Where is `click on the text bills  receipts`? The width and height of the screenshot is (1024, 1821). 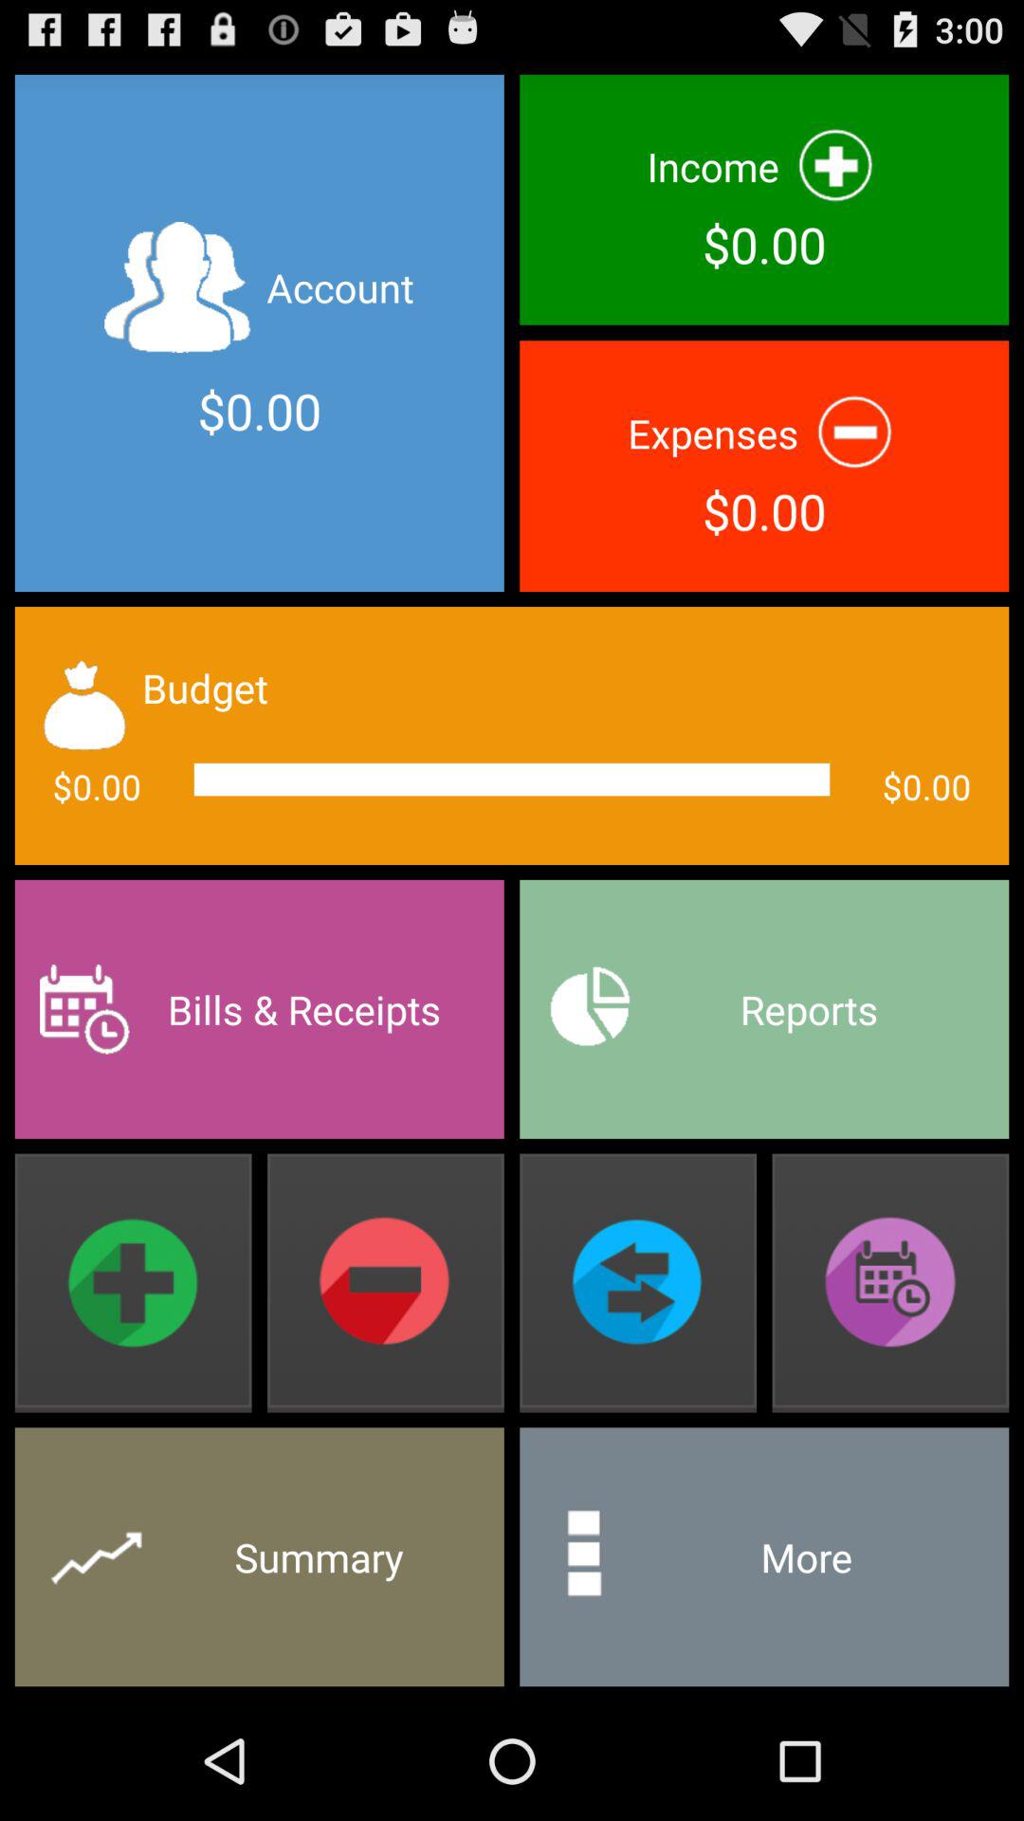 click on the text bills  receipts is located at coordinates (260, 1009).